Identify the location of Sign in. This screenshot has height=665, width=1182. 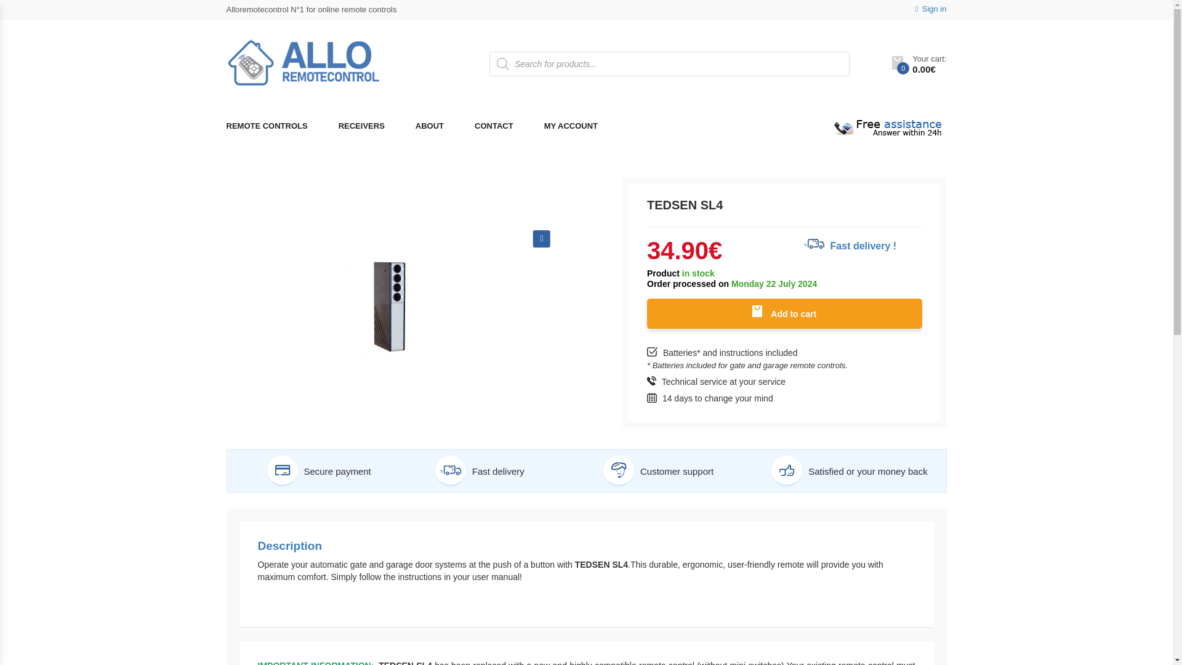
(931, 9).